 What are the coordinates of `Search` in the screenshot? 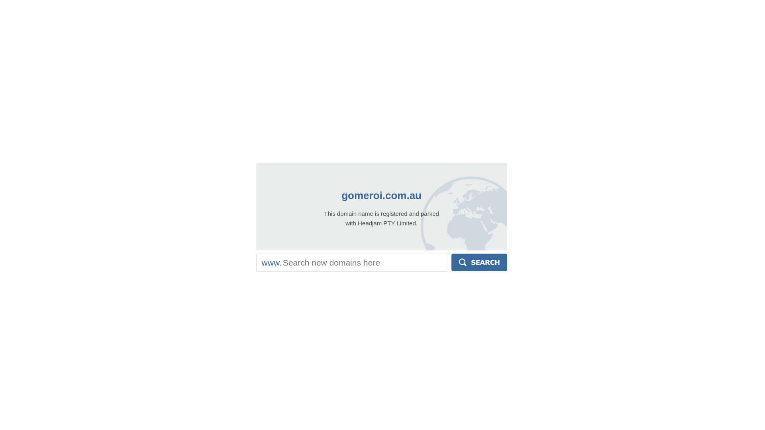 It's located at (479, 262).